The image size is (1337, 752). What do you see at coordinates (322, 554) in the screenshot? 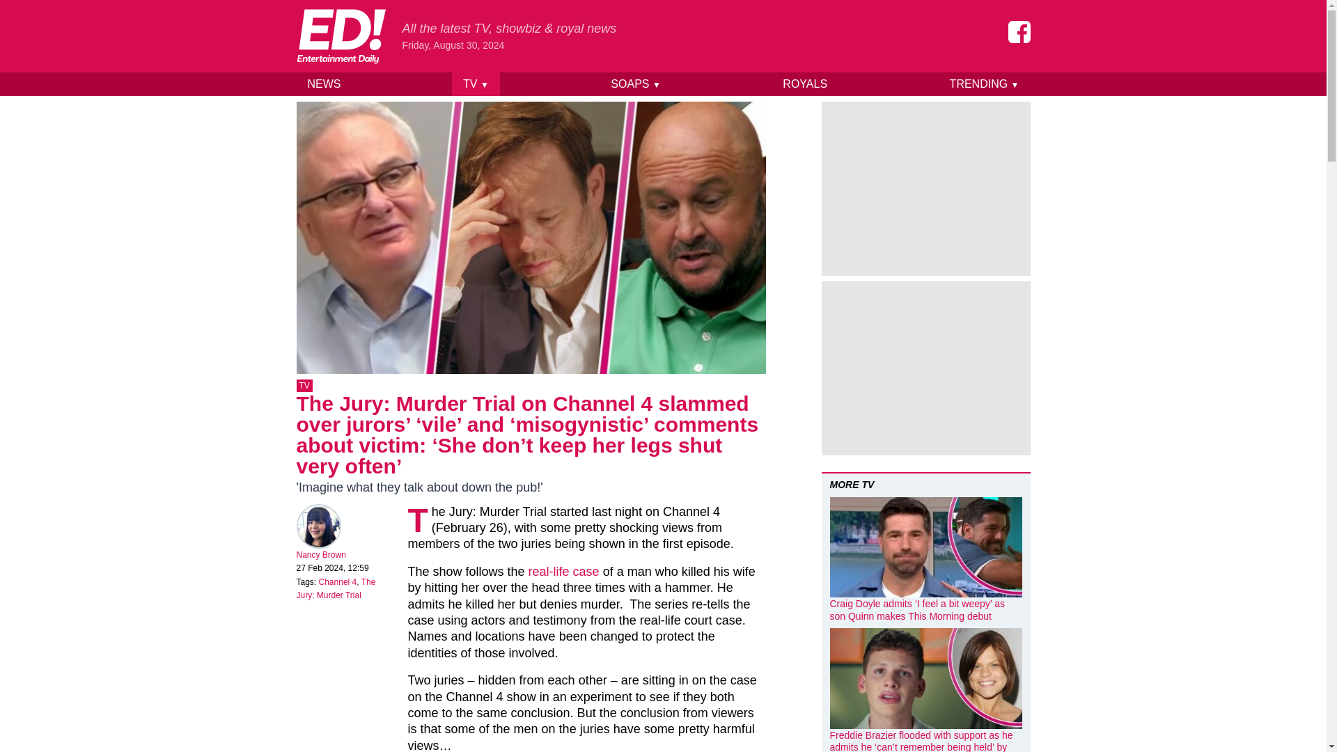
I see `Nancy Brown` at bounding box center [322, 554].